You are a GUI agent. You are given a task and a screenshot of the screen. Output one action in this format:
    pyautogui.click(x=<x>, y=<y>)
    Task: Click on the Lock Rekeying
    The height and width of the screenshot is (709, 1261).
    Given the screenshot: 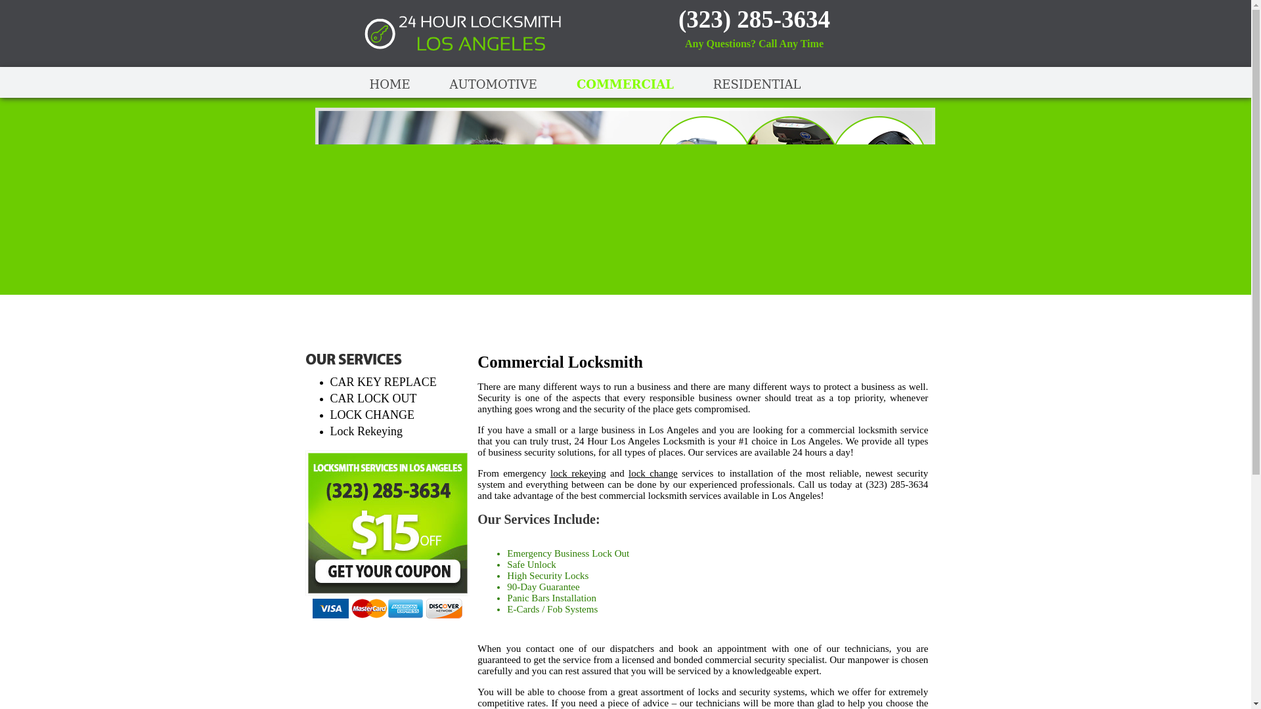 What is the action you would take?
    pyautogui.click(x=365, y=431)
    